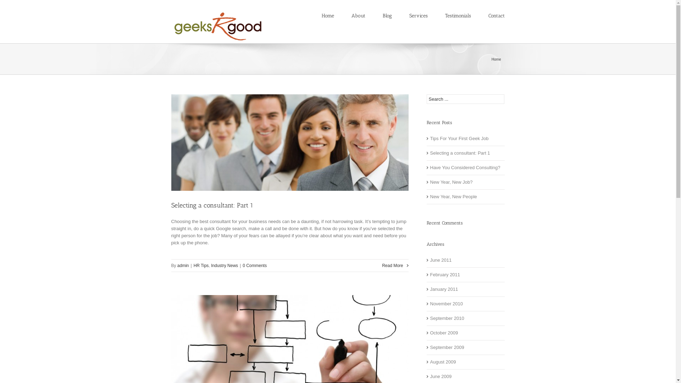  Describe the element at coordinates (465, 348) in the screenshot. I see `September 2009` at that location.